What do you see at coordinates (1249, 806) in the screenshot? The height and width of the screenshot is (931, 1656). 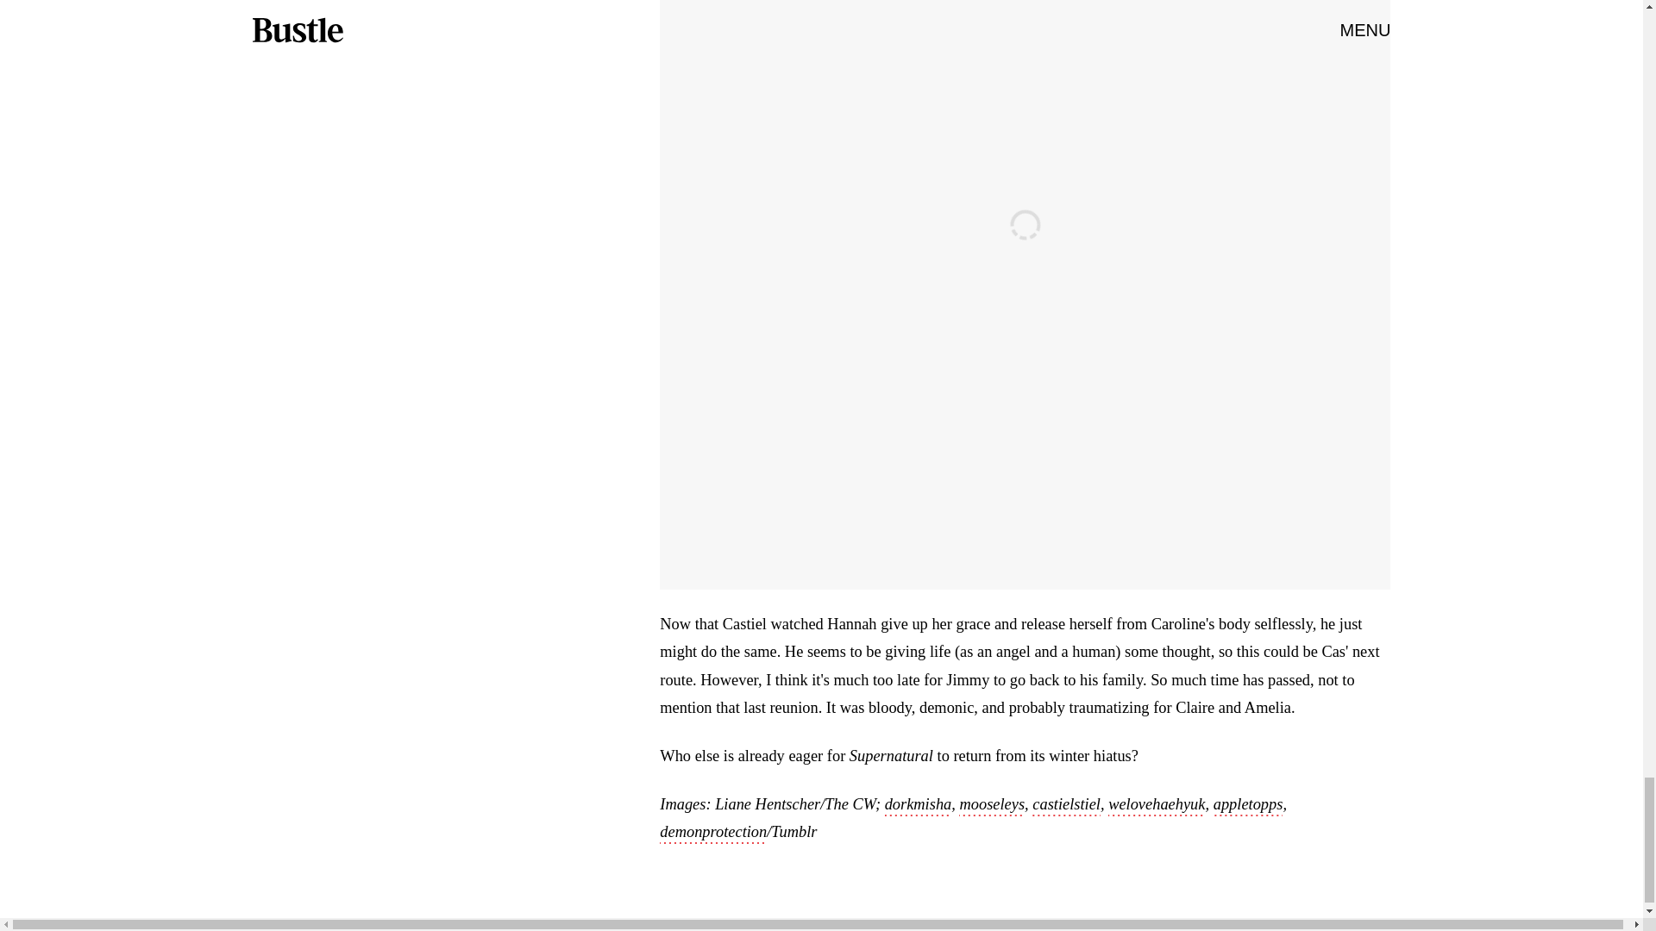 I see `appletopps` at bounding box center [1249, 806].